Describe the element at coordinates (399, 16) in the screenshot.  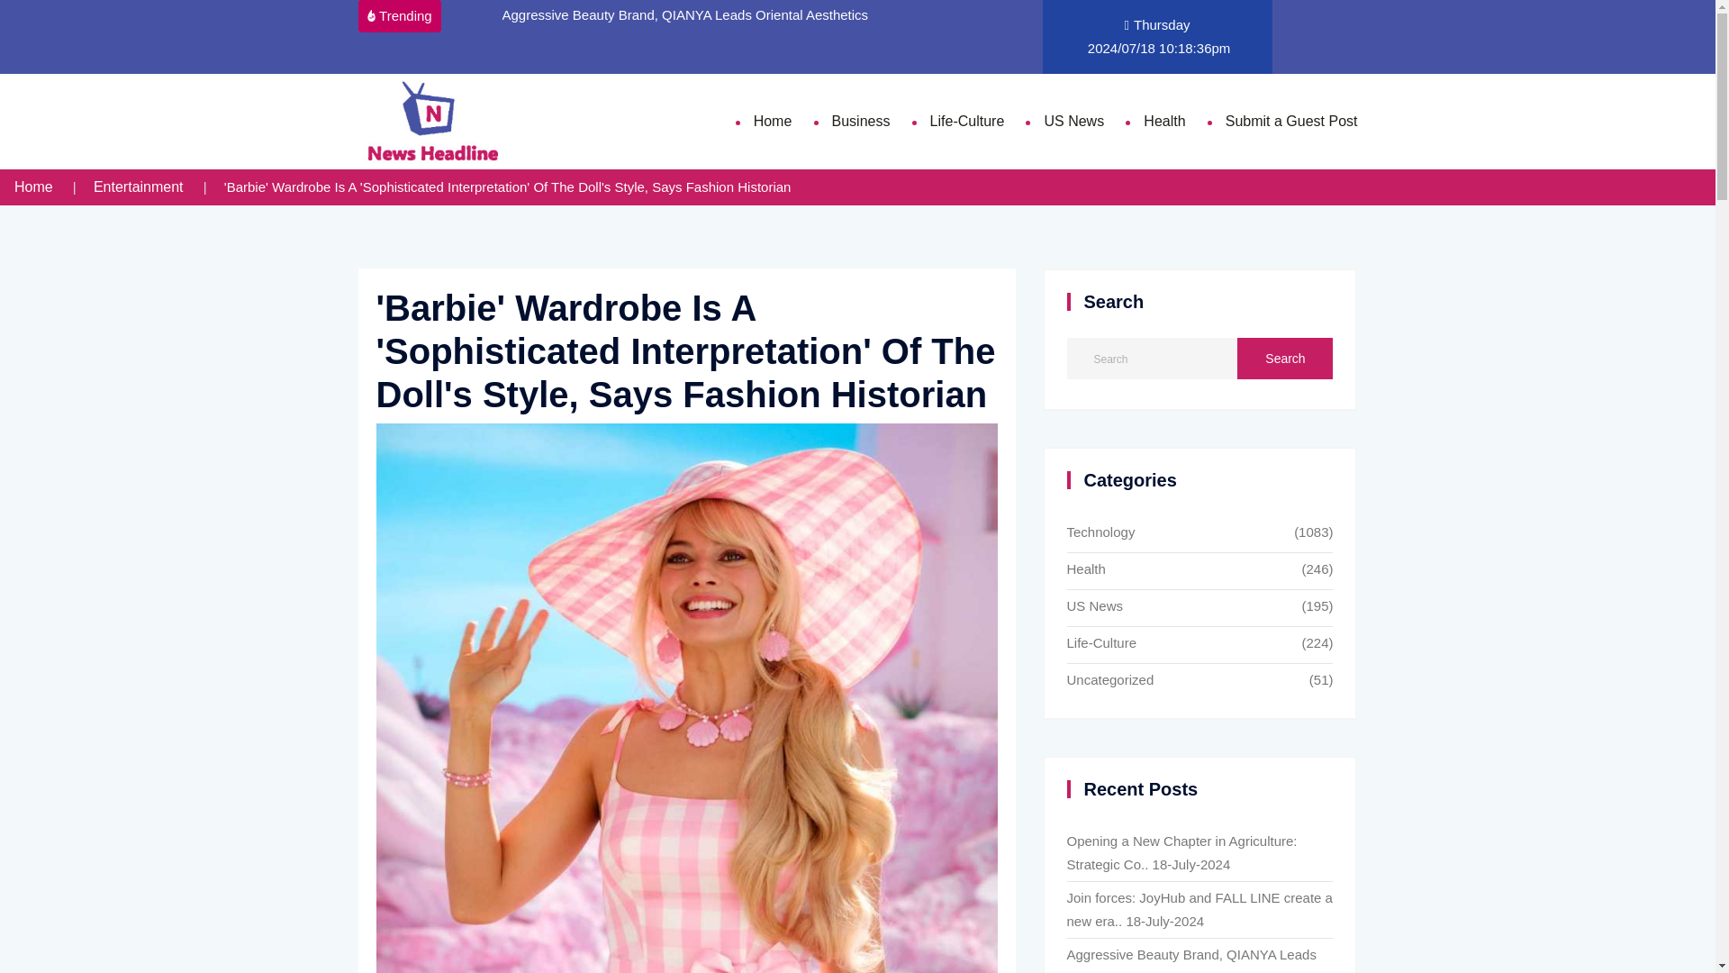
I see `Trending` at that location.